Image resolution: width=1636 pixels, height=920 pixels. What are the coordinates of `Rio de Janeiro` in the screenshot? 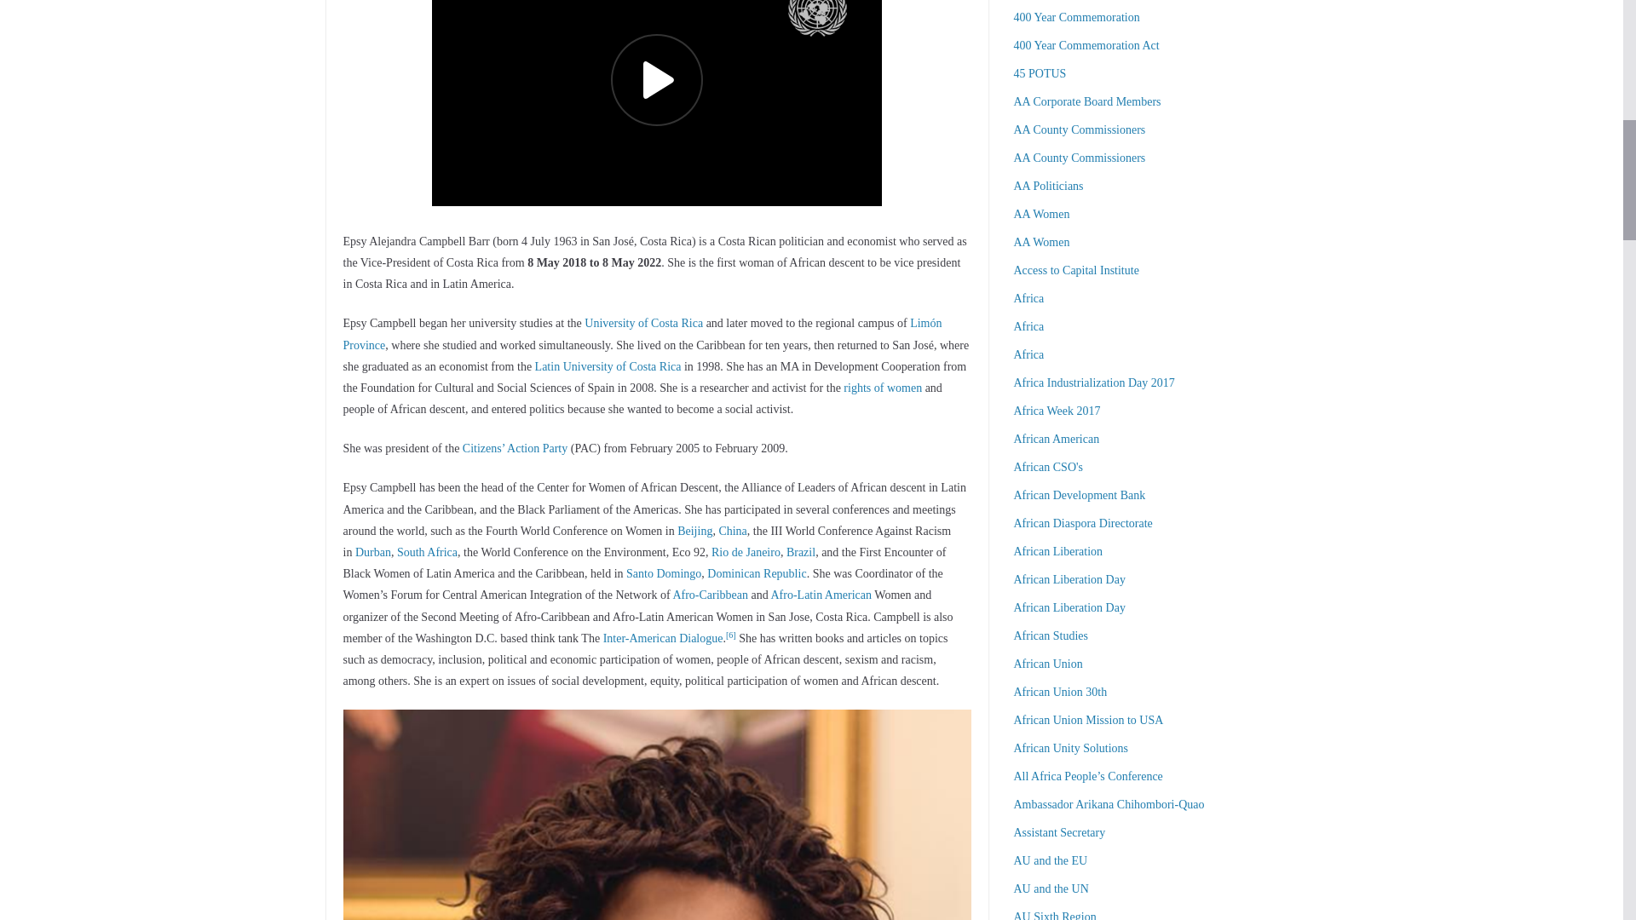 It's located at (746, 552).